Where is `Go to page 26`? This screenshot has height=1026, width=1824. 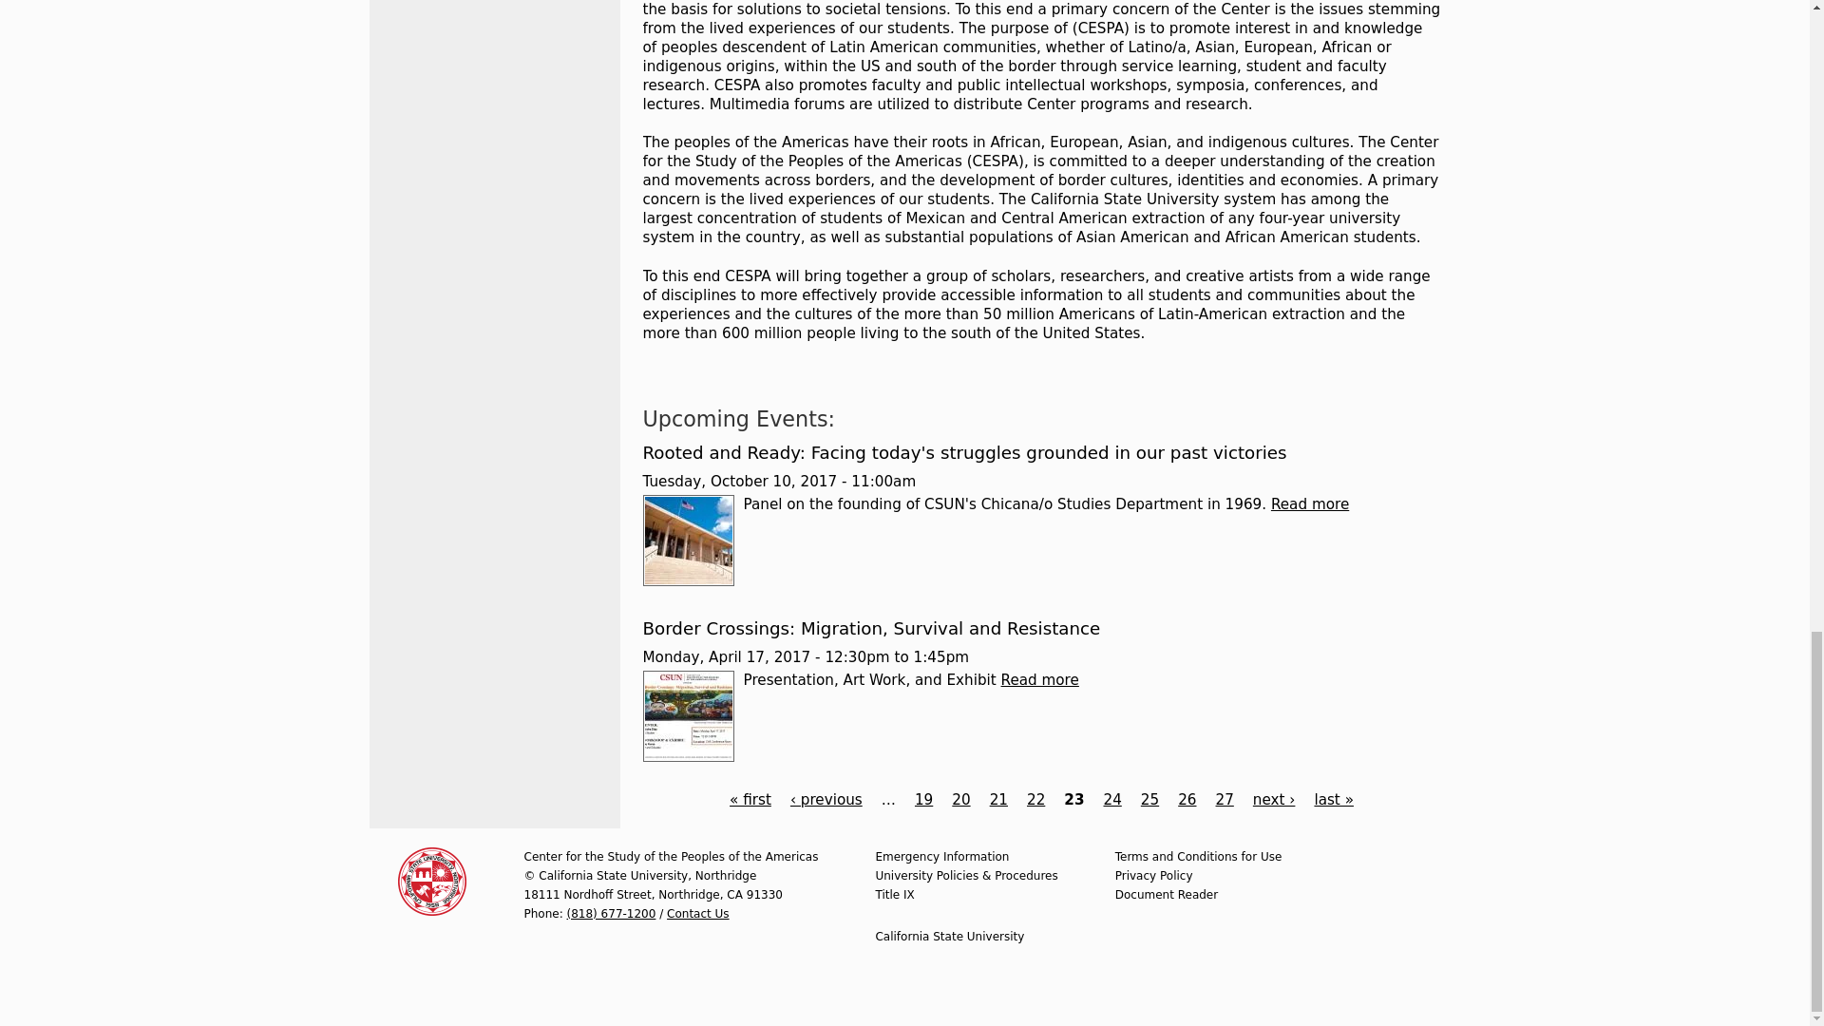
Go to page 26 is located at coordinates (1187, 800).